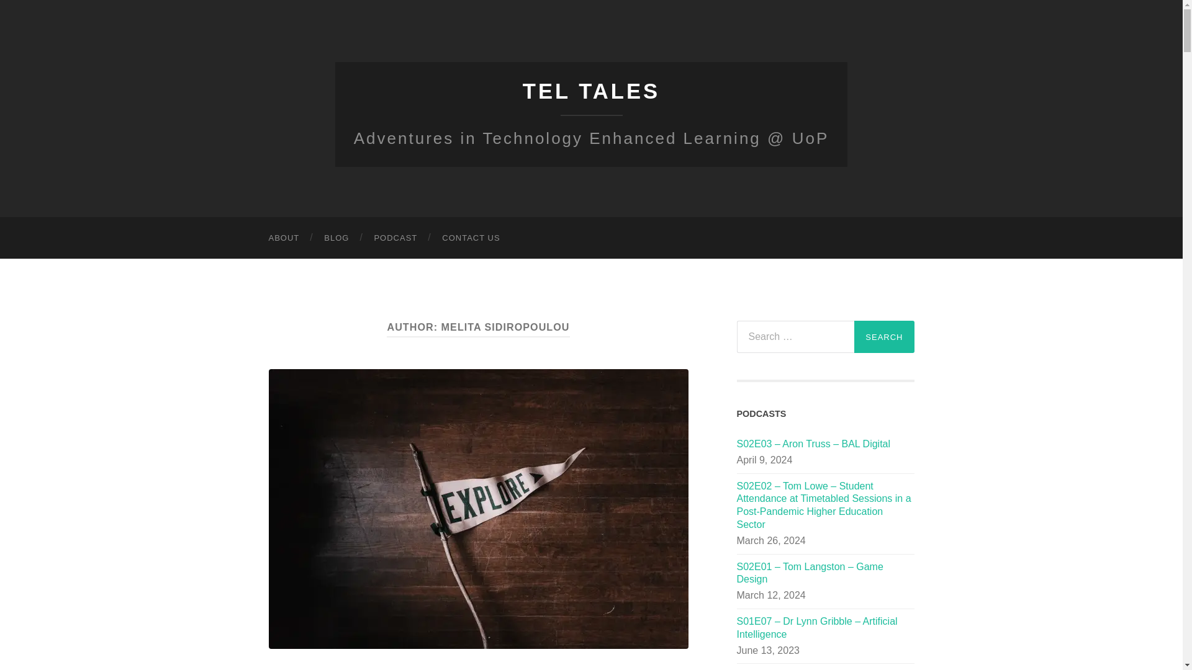 This screenshot has height=670, width=1192. Describe the element at coordinates (336, 237) in the screenshot. I see `BLOG` at that location.